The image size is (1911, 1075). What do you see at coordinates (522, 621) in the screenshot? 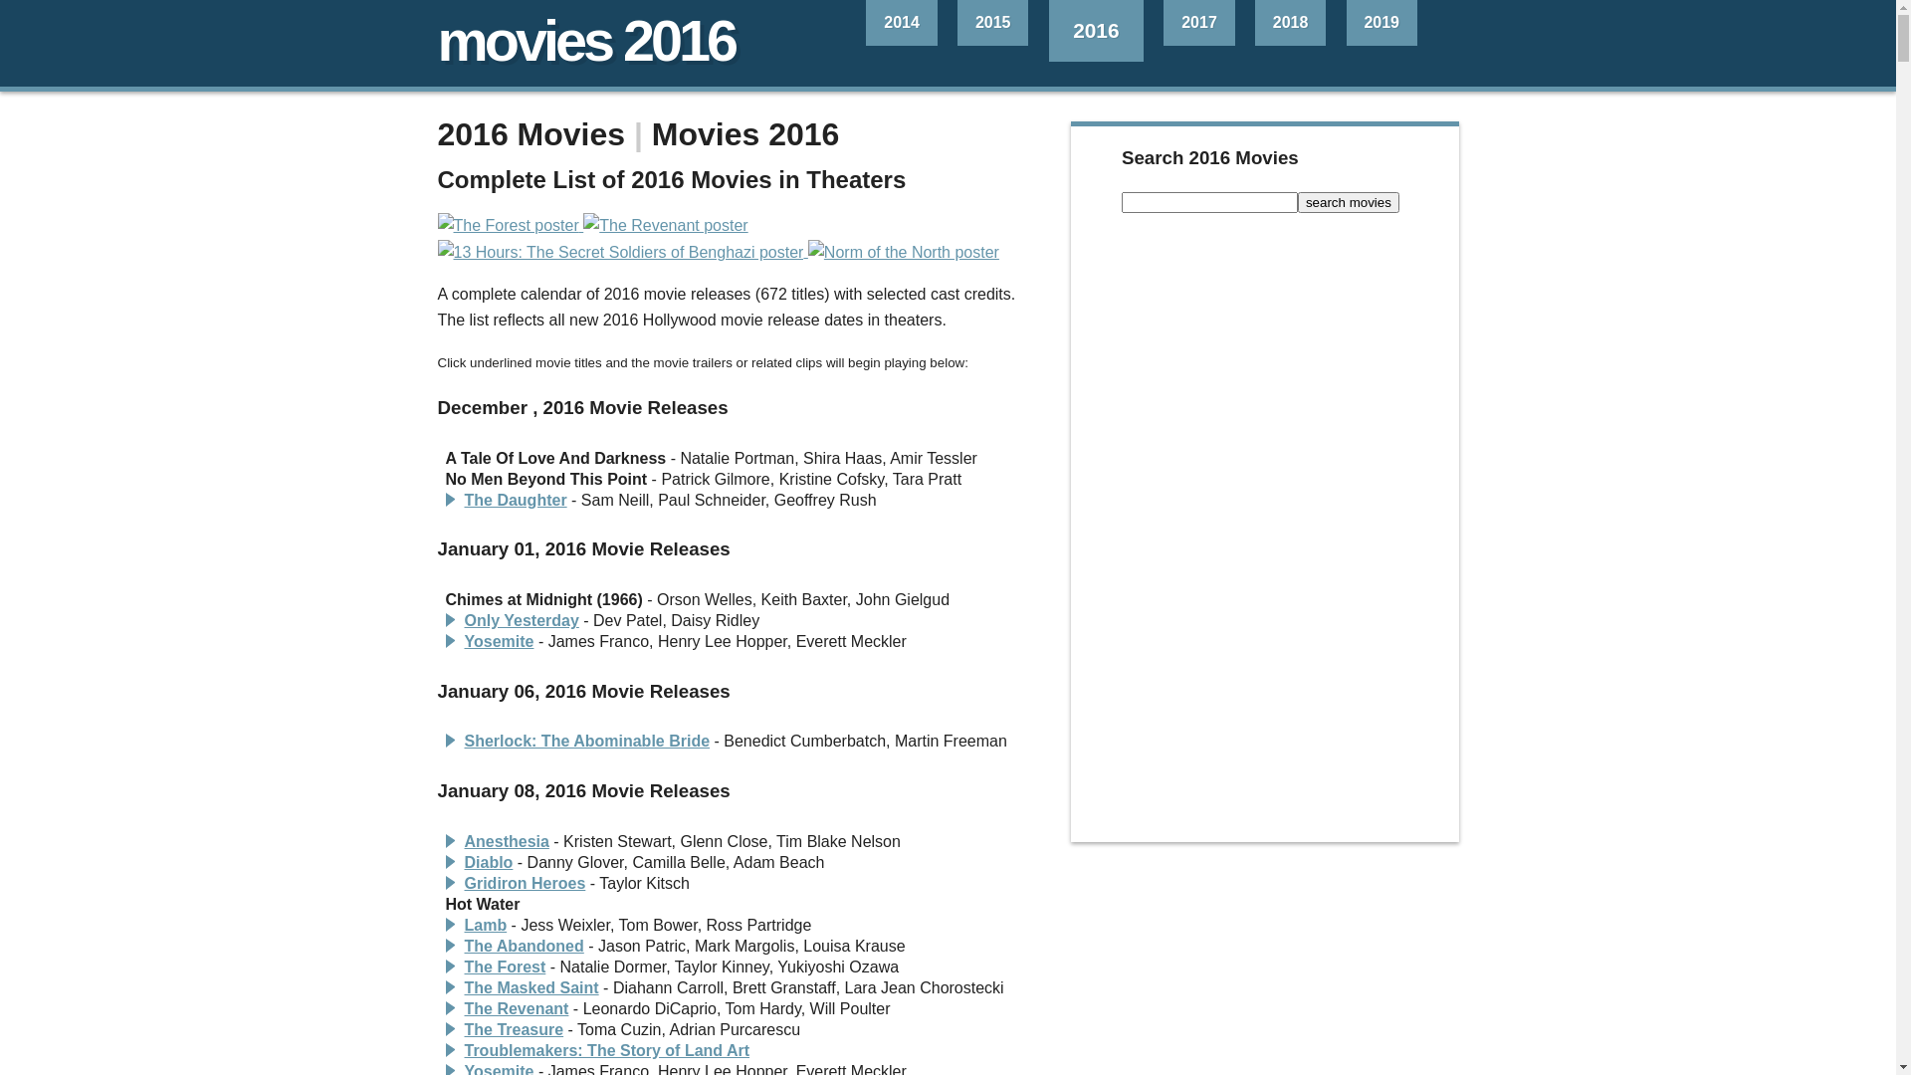
I see `Only Yesterday` at bounding box center [522, 621].